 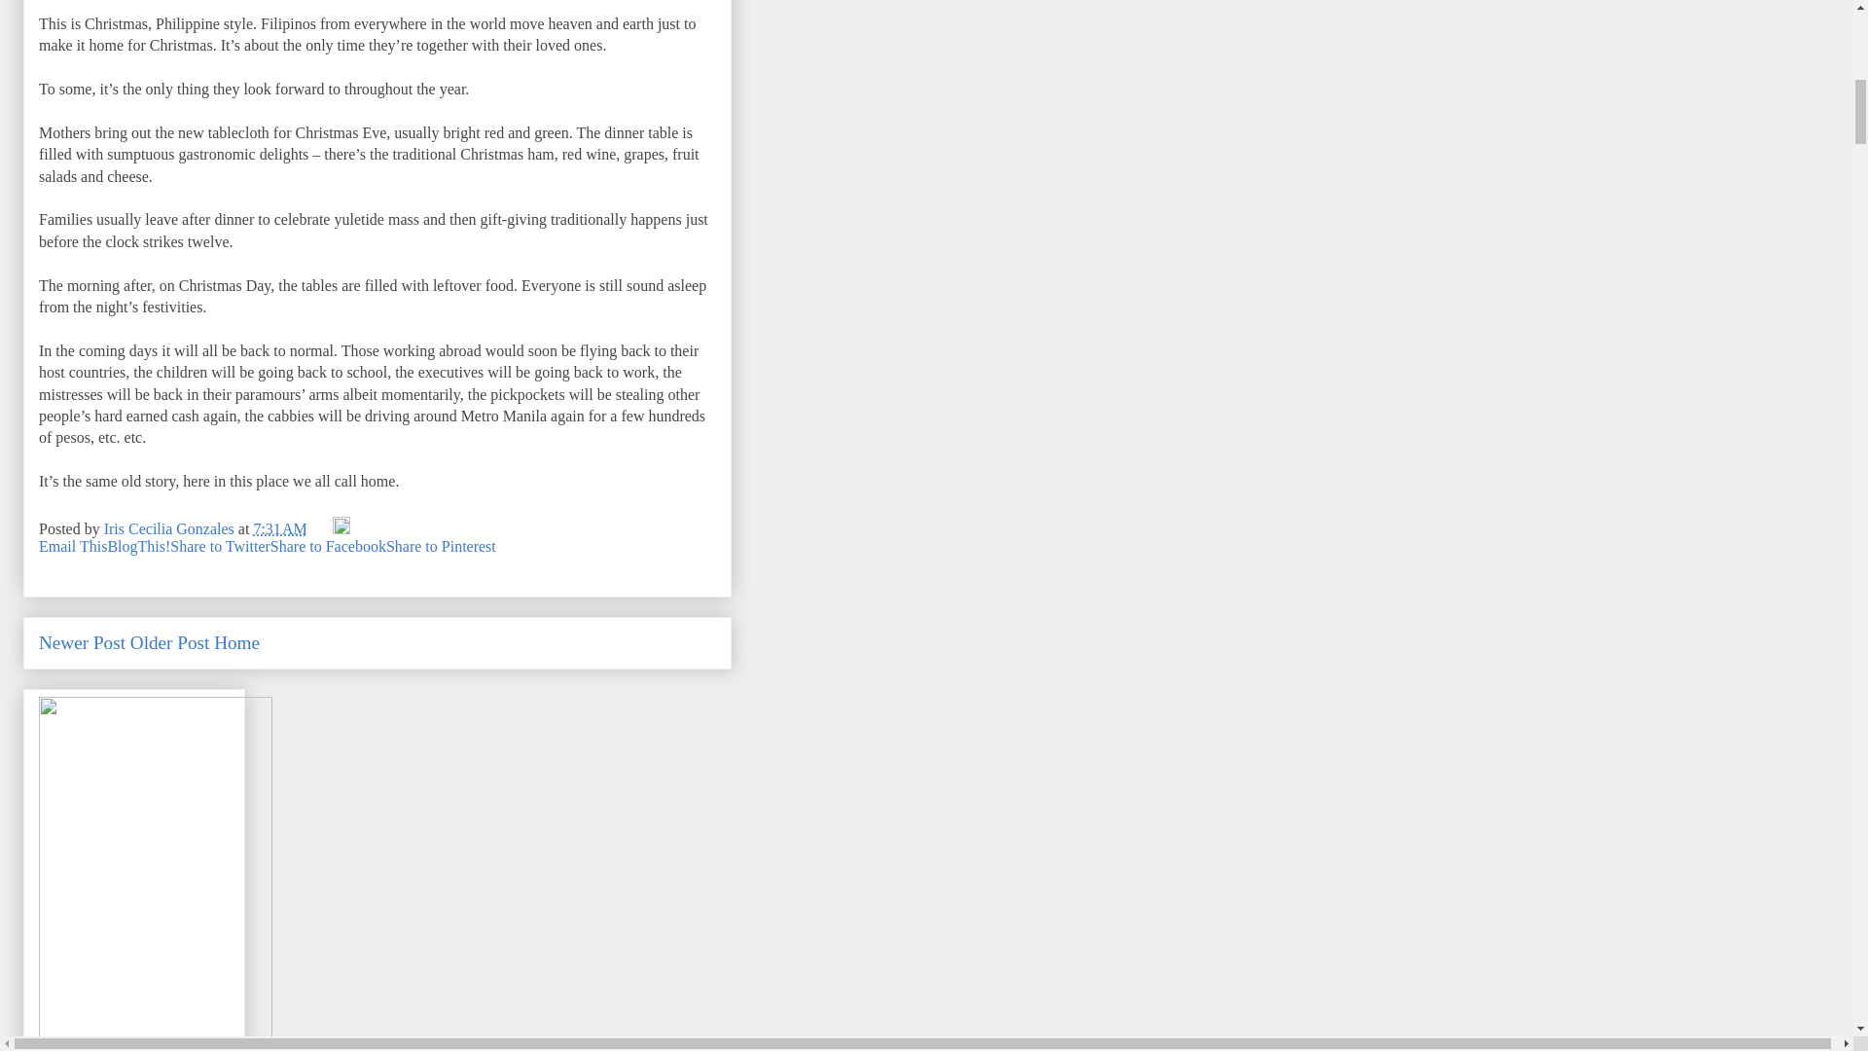 I want to click on Edit Post, so click(x=341, y=527).